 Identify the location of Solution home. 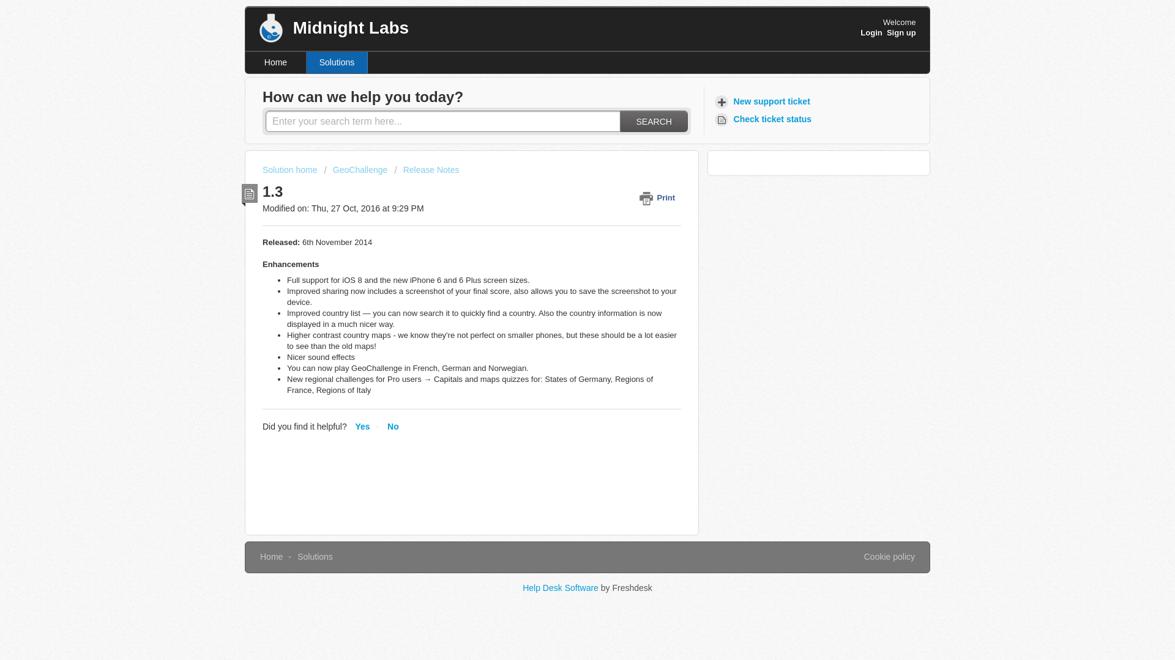
(291, 170).